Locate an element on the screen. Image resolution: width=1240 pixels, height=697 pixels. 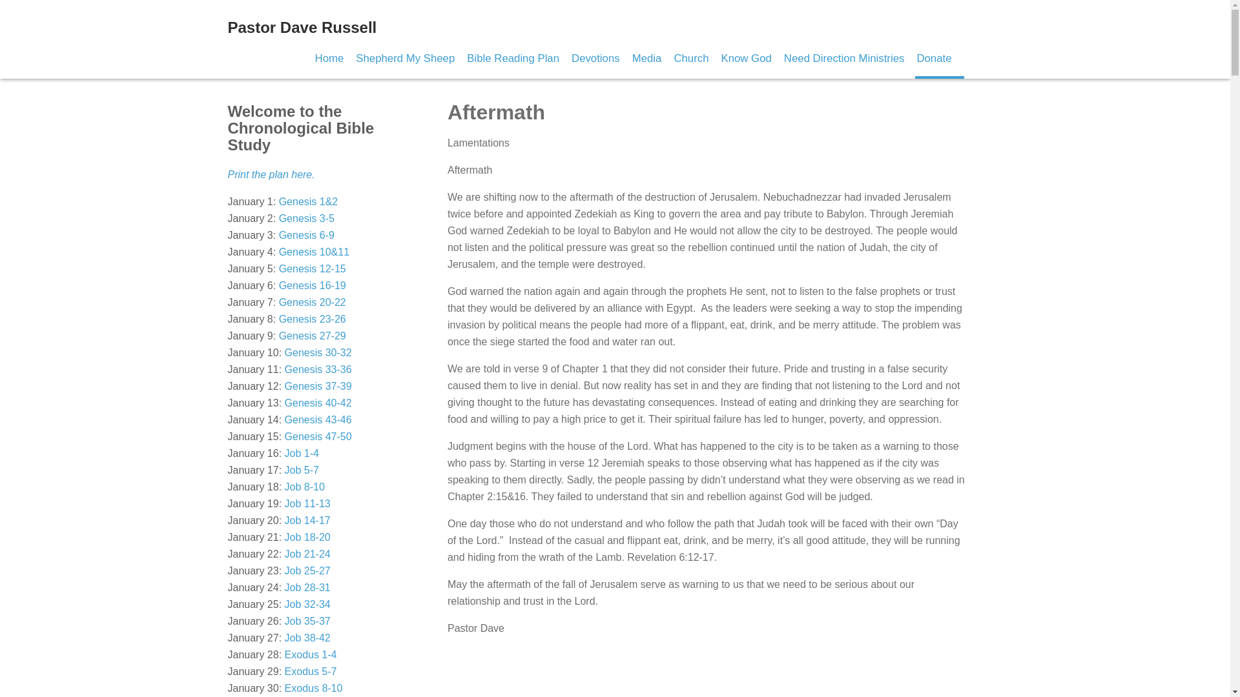
Job 21-24 is located at coordinates (307, 554).